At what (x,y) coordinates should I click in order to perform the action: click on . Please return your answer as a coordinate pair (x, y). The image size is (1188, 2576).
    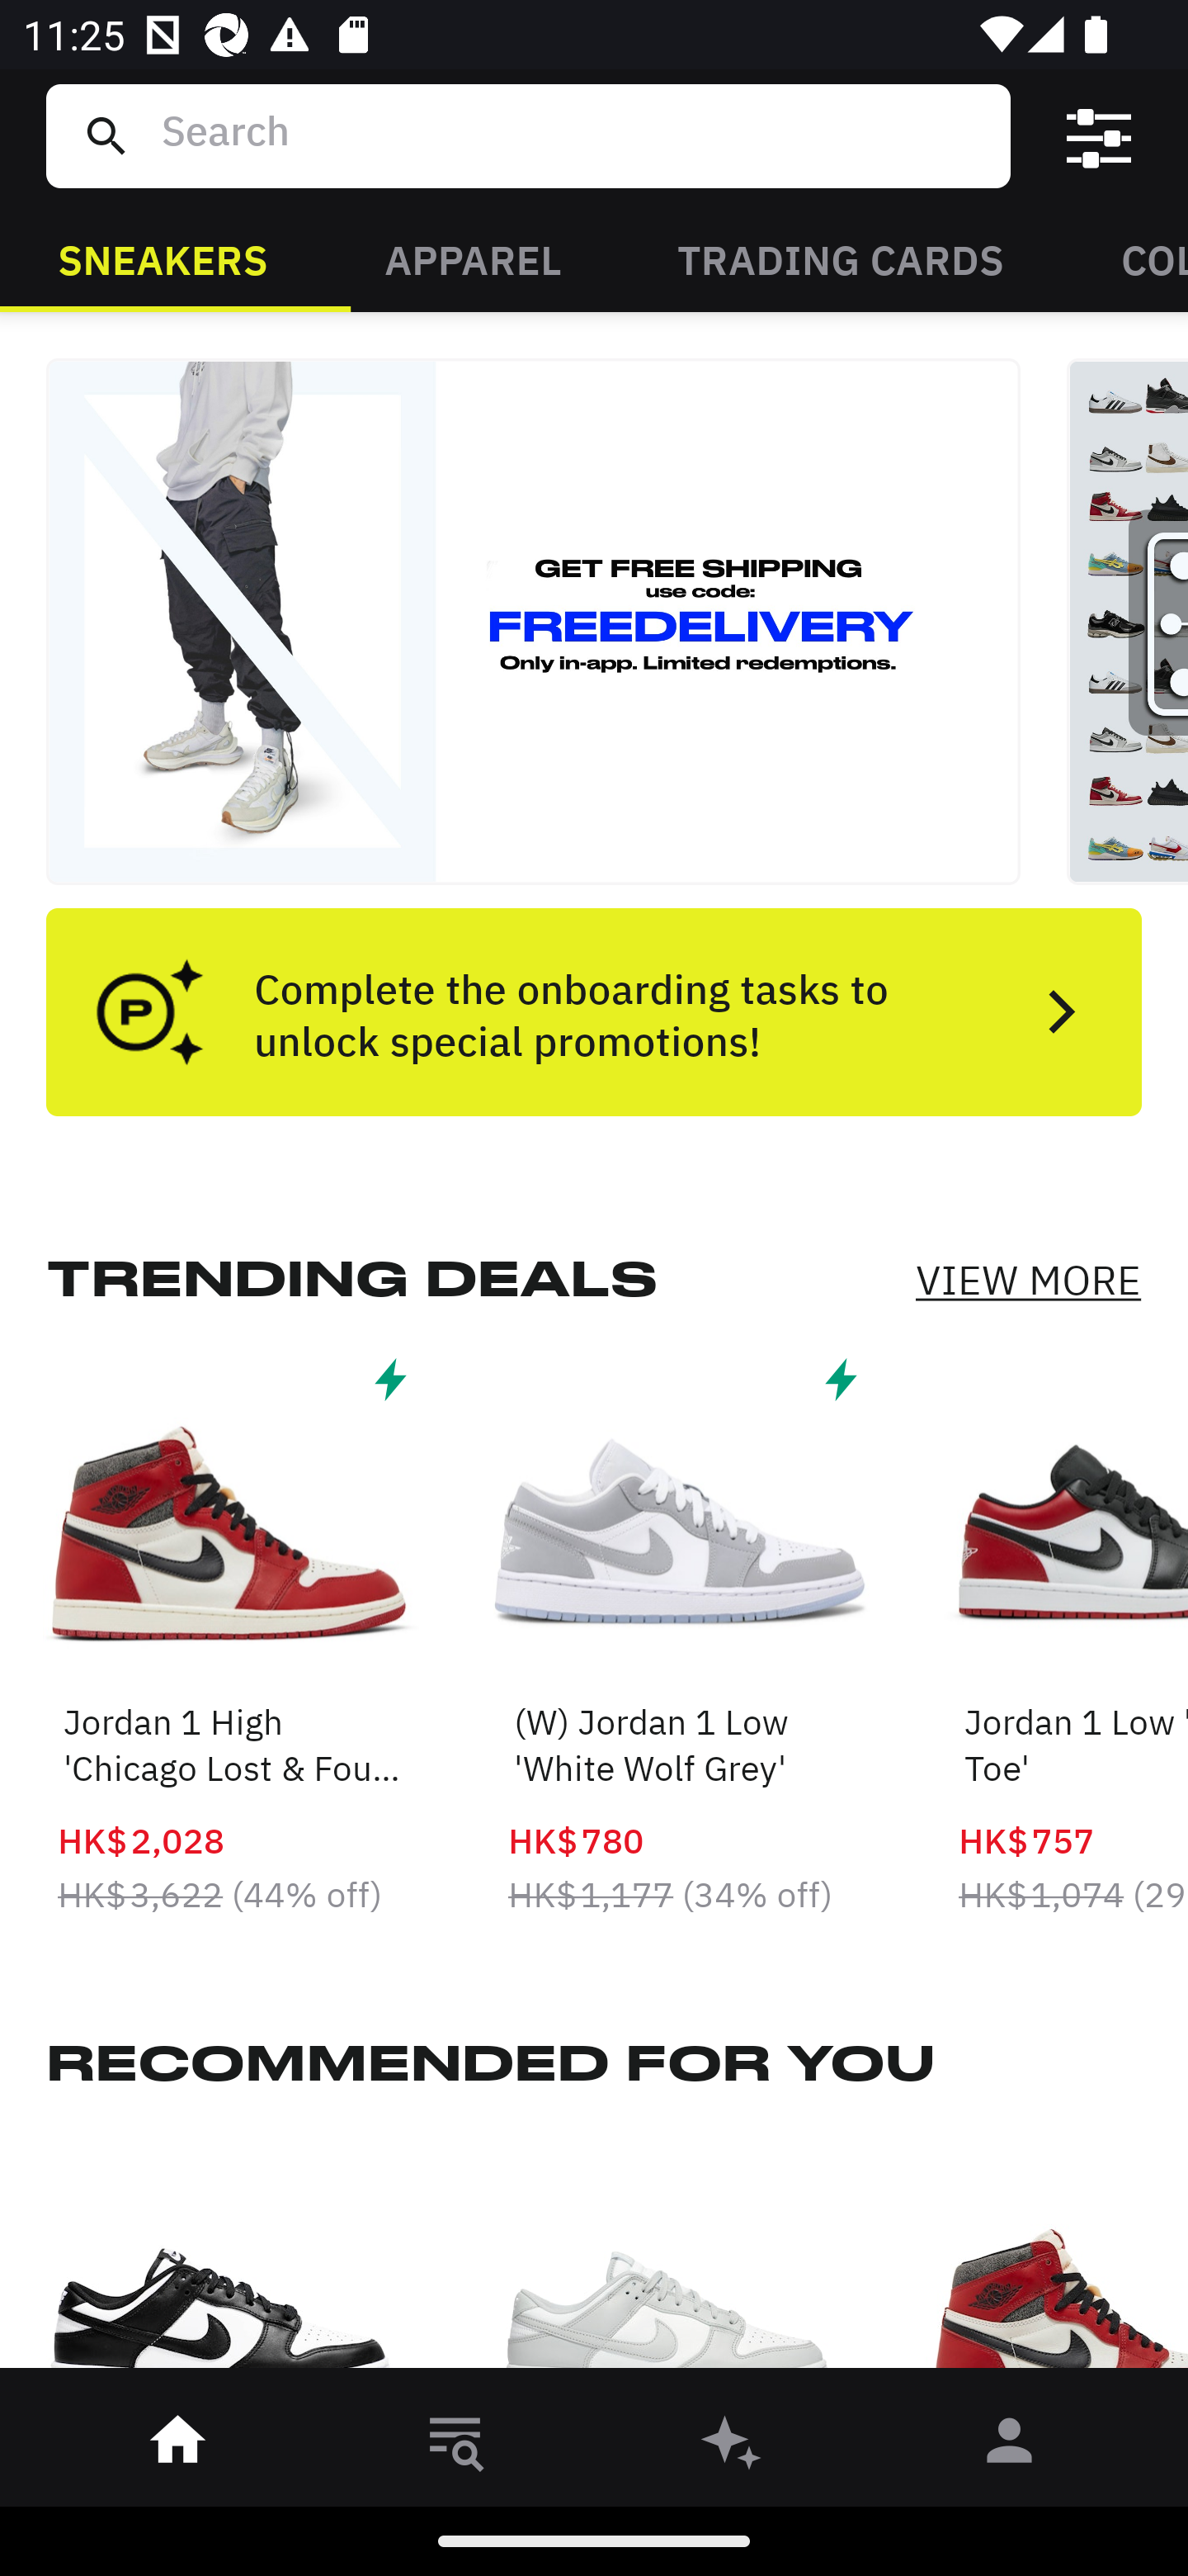
    Looking at the image, I should click on (1099, 136).